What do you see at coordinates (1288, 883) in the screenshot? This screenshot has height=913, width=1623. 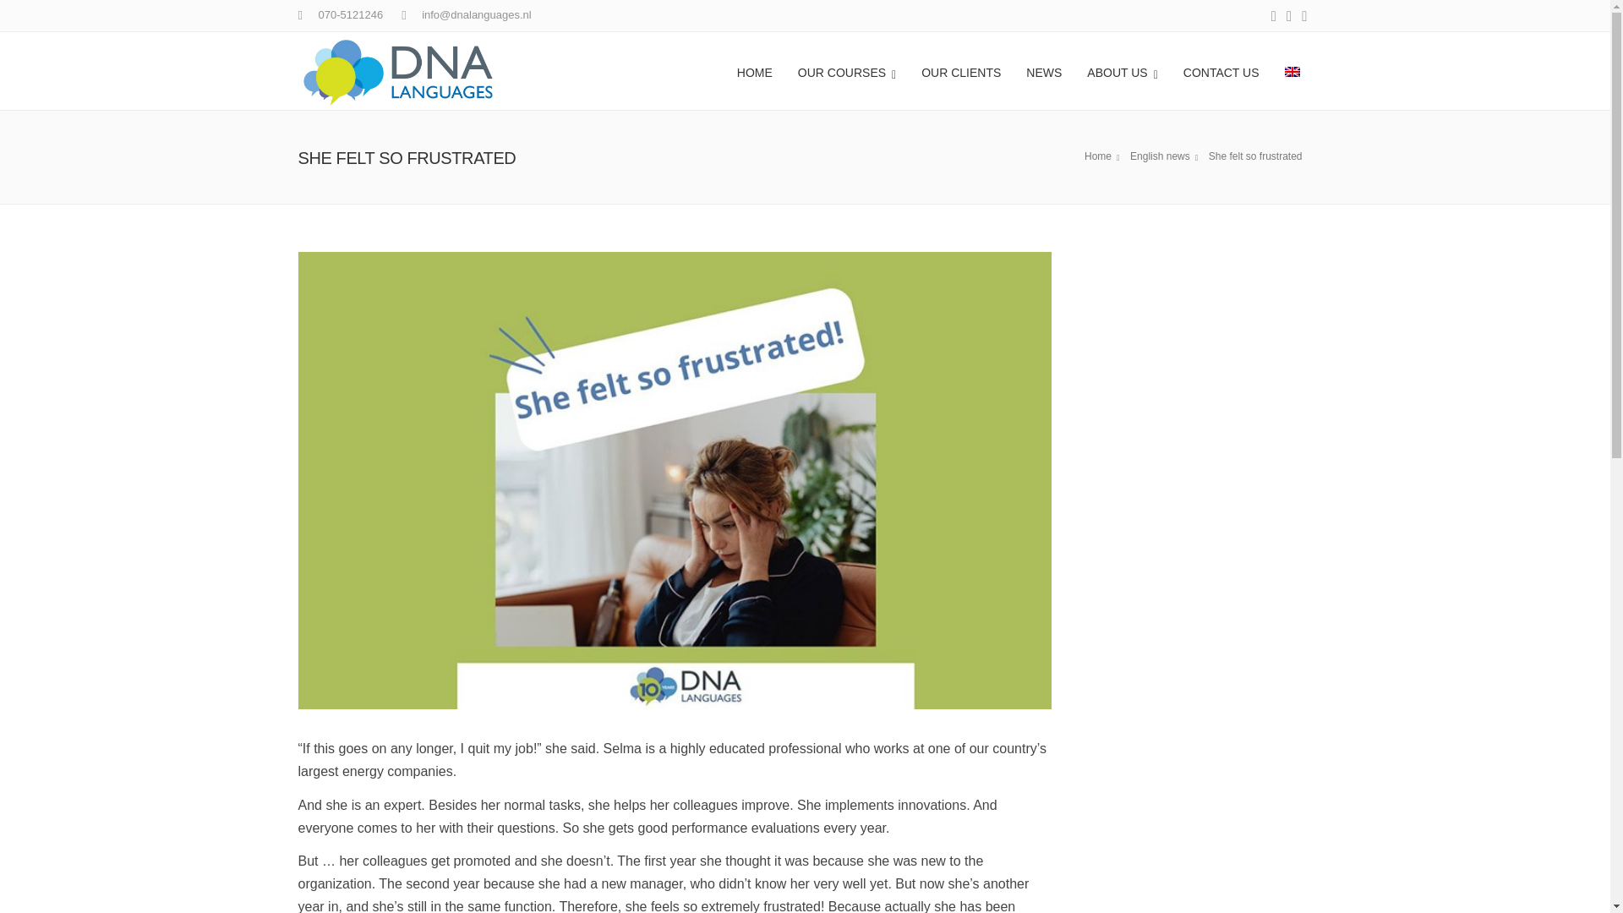 I see `Twitter` at bounding box center [1288, 883].